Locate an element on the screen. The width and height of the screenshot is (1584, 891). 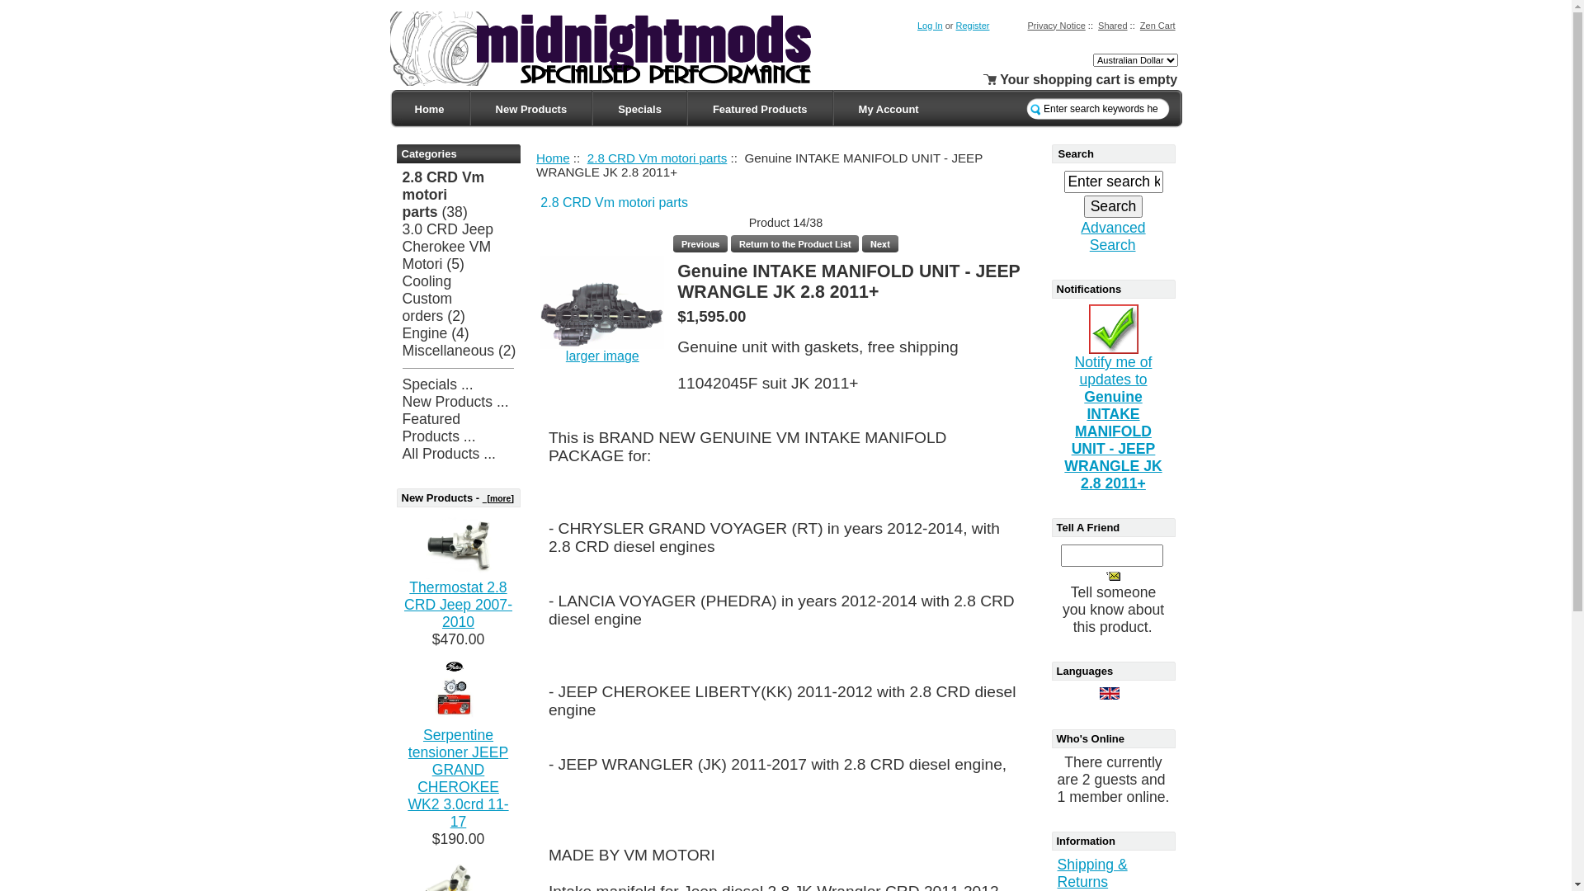
Shipping & Returns is located at coordinates (1092, 873).